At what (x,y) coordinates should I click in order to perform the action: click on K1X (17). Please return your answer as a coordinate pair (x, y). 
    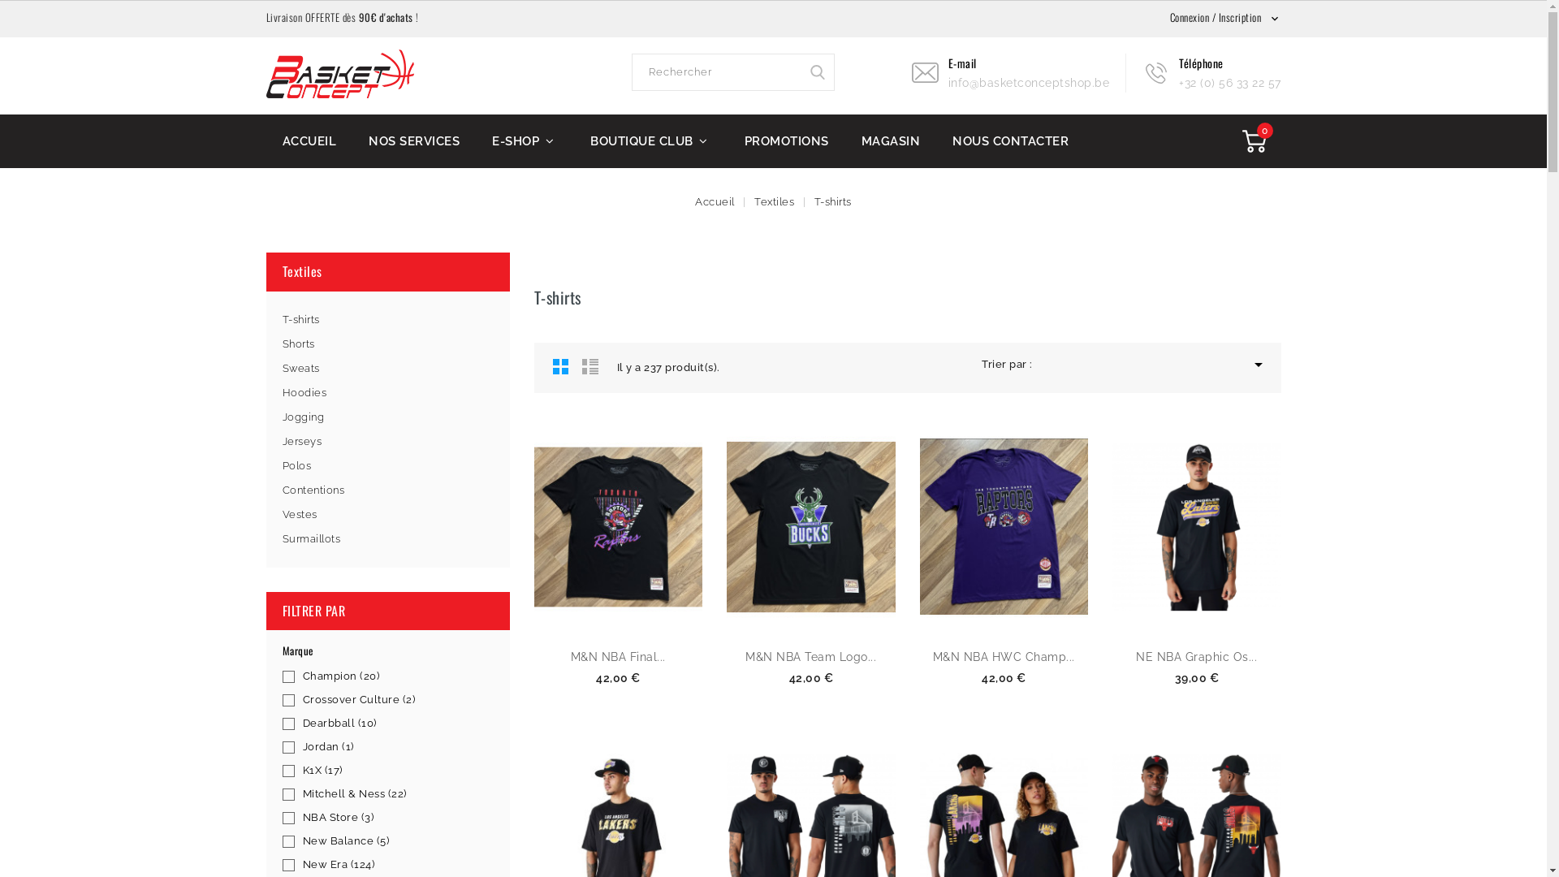
    Looking at the image, I should click on (395, 771).